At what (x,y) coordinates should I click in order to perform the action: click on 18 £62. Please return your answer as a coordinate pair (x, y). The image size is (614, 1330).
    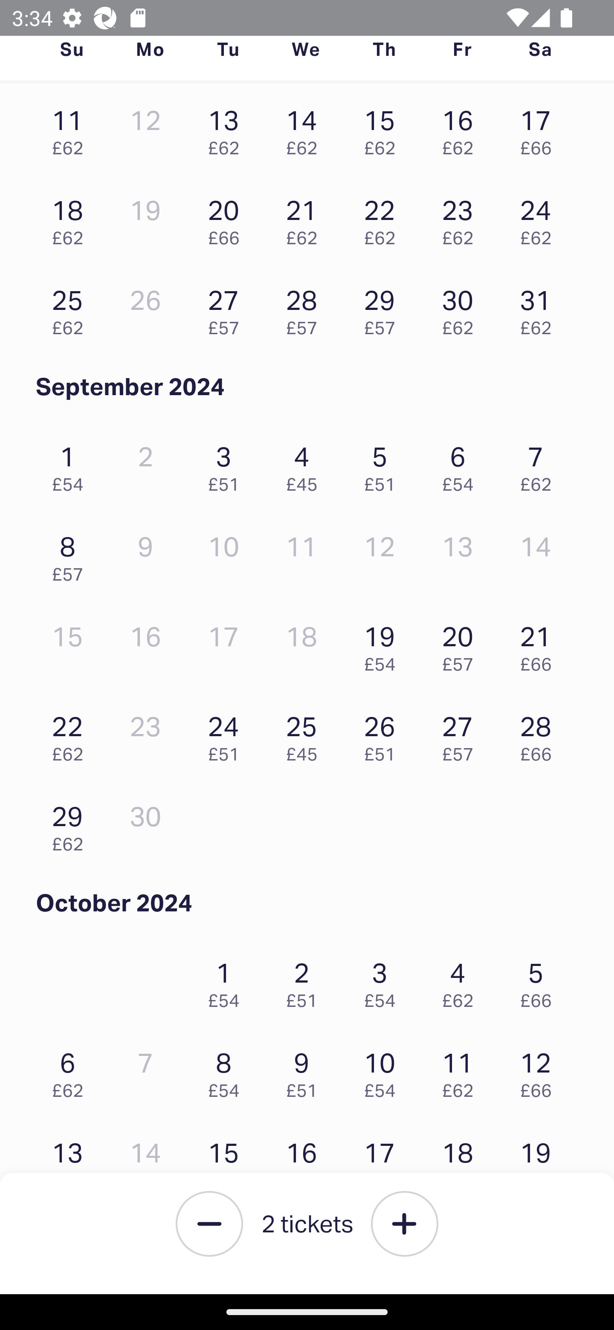
    Looking at the image, I should click on (462, 1160).